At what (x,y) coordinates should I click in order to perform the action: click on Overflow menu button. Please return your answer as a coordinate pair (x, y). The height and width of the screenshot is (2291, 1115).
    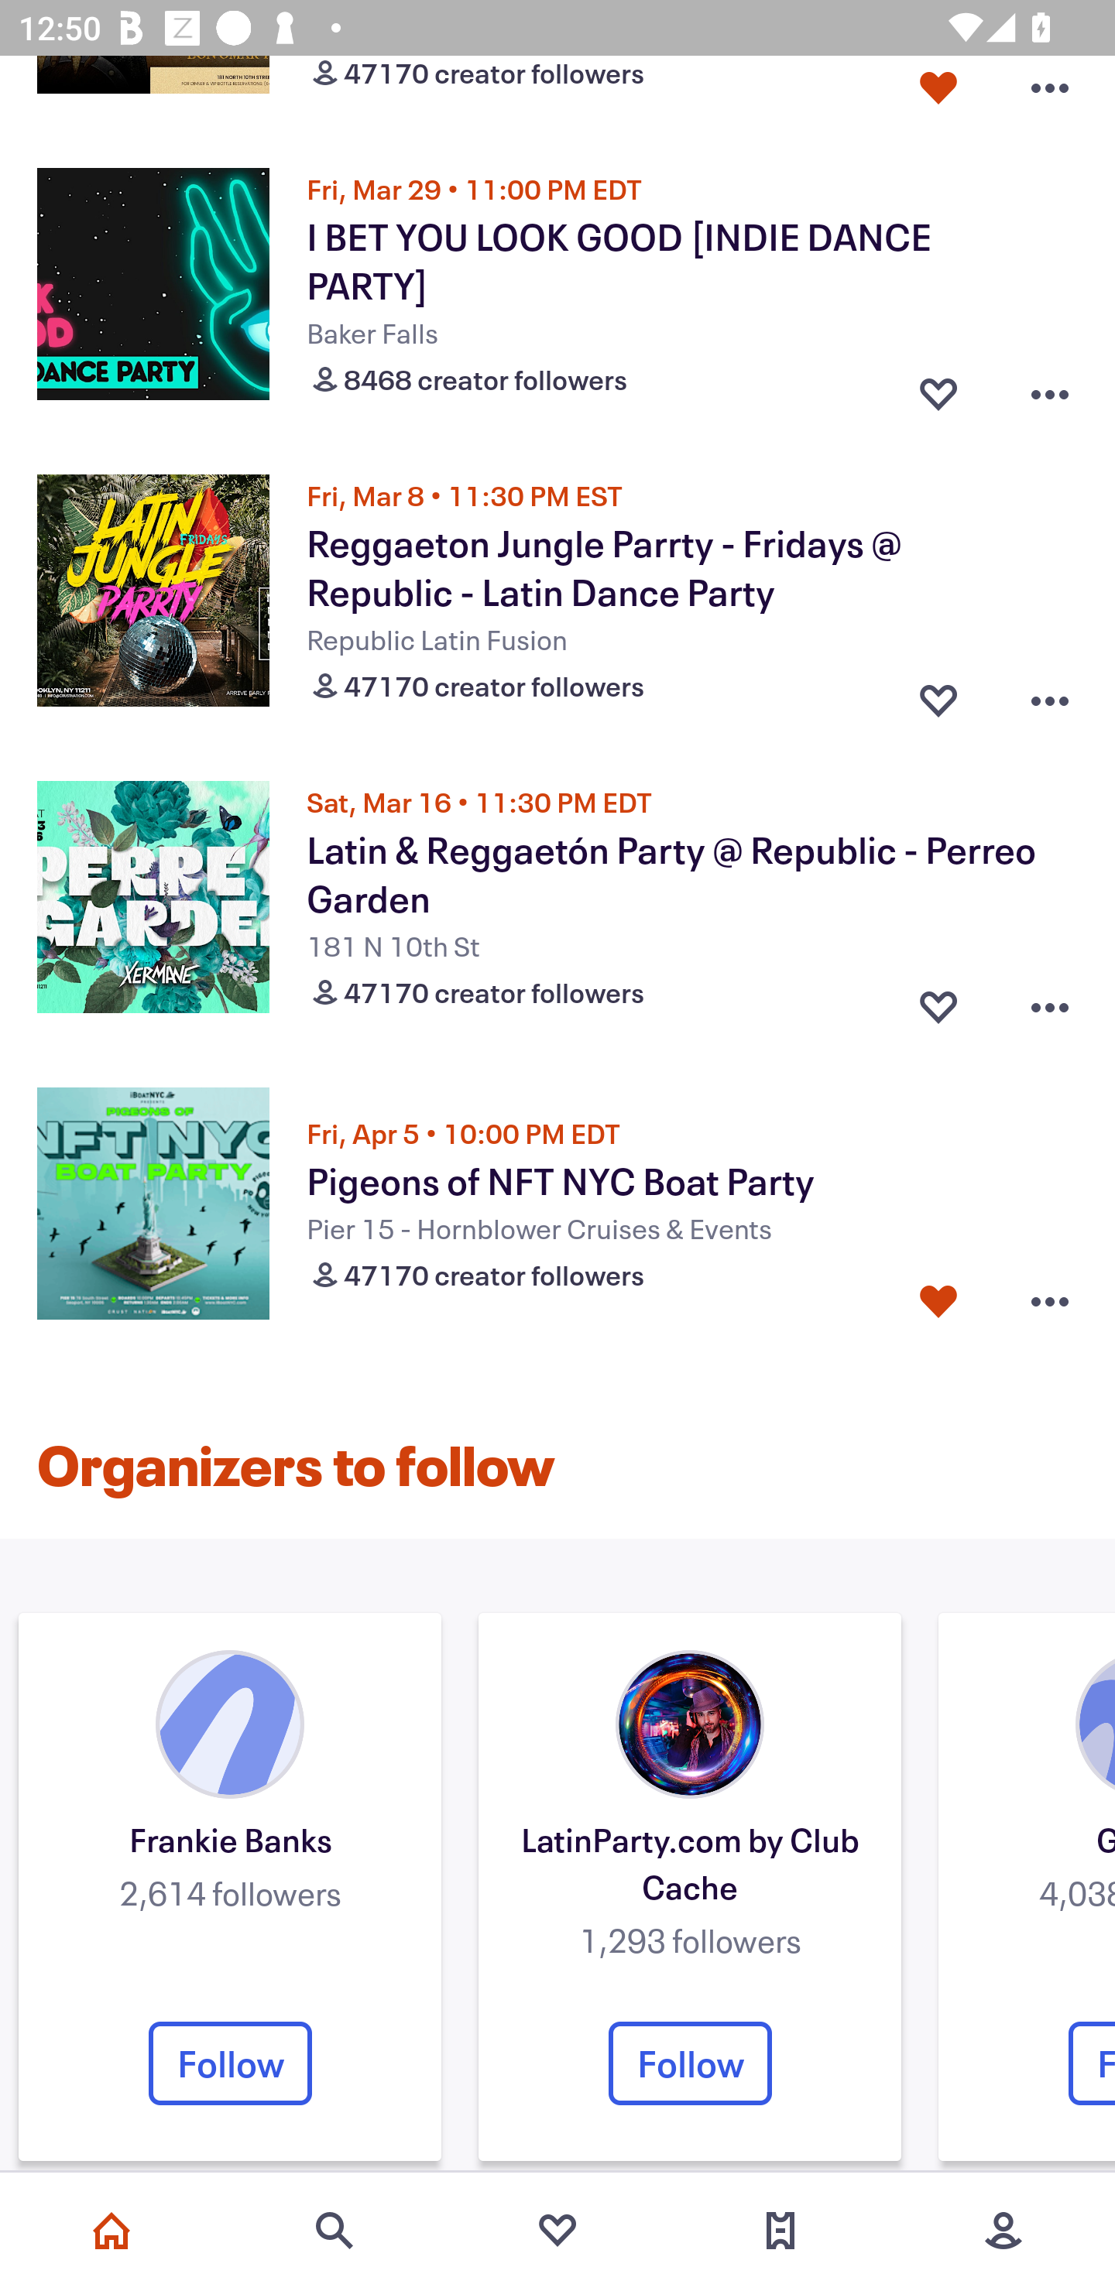
    Looking at the image, I should click on (1050, 93).